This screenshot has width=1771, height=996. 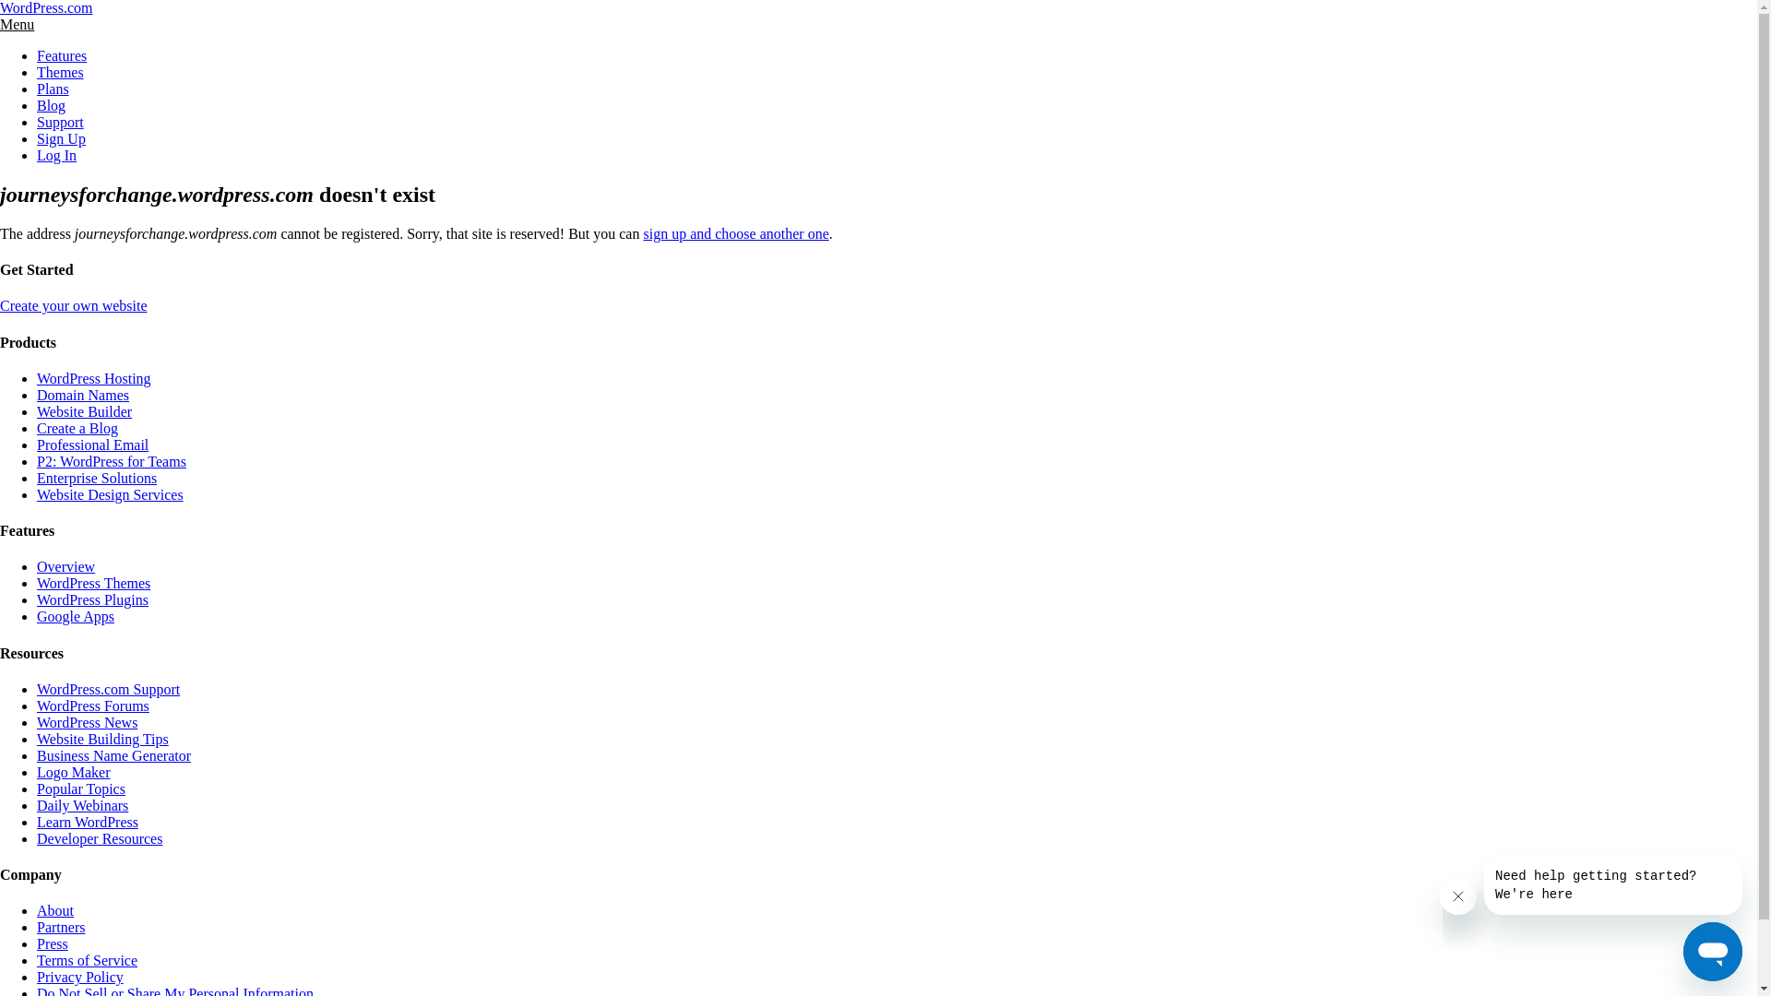 I want to click on Enterprise Solutions, so click(x=97, y=478).